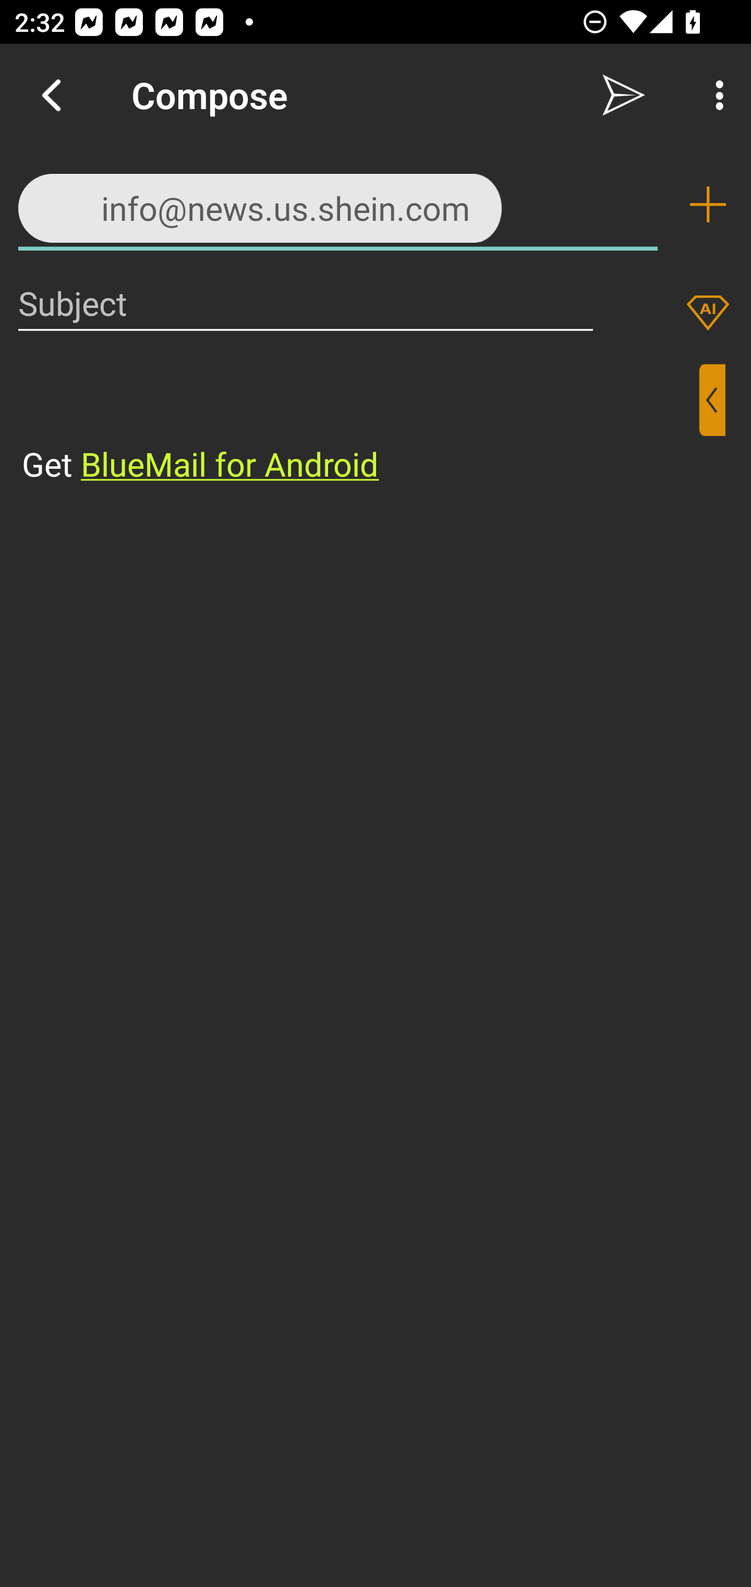  I want to click on Navigate up, so click(51, 95).